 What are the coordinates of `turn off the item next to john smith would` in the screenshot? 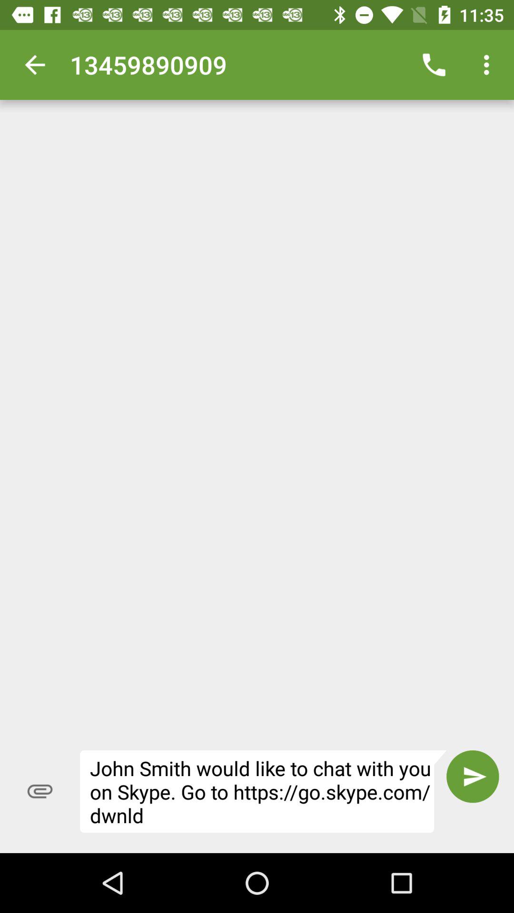 It's located at (473, 776).